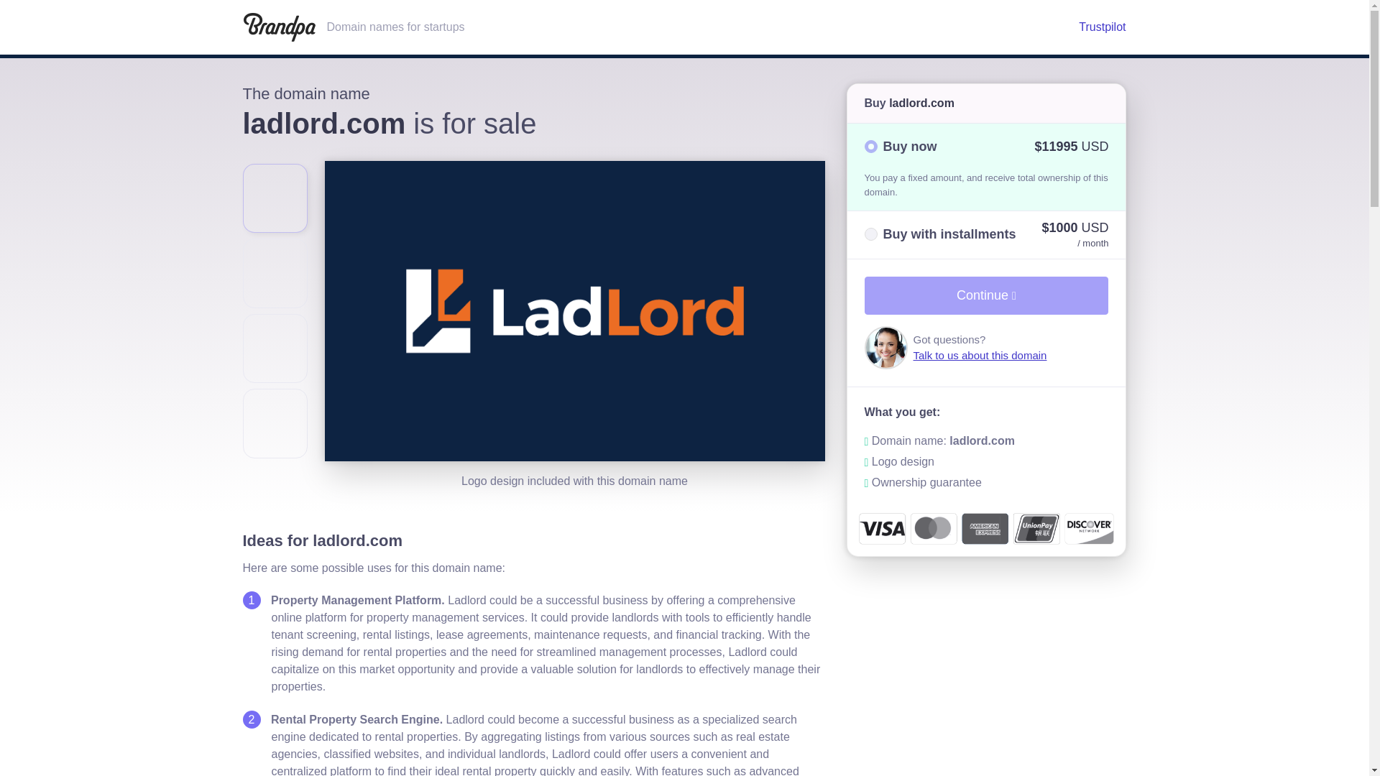 This screenshot has width=1380, height=776. I want to click on ladlord.com, so click(921, 103).